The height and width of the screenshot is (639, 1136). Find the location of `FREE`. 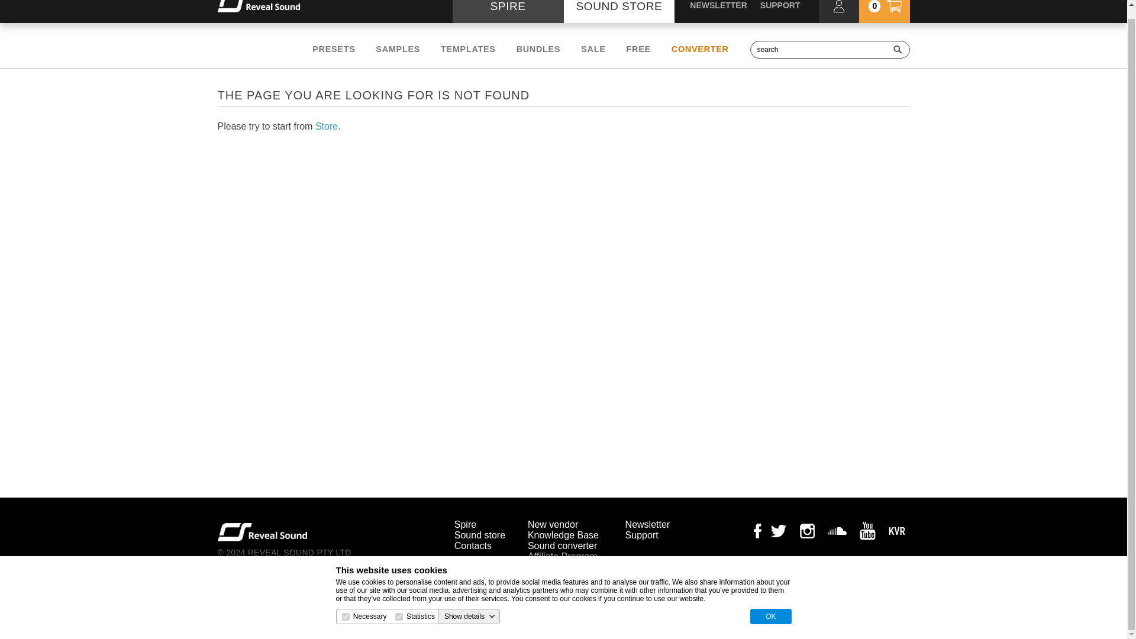

FREE is located at coordinates (639, 49).